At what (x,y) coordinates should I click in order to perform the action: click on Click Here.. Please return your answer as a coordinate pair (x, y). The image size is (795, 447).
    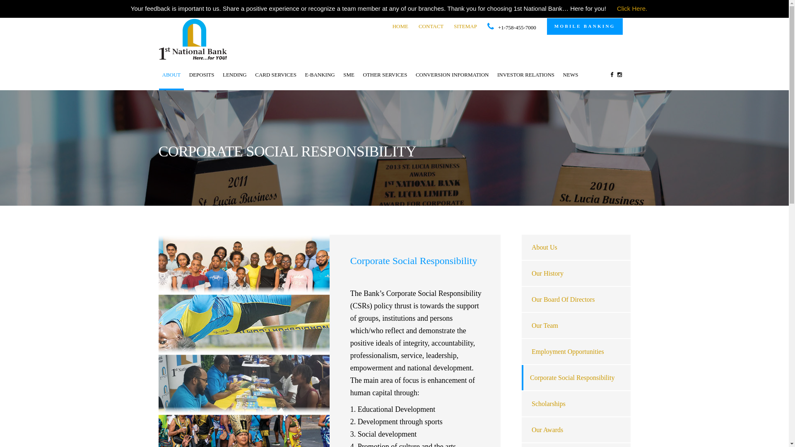
    Looking at the image, I should click on (632, 9).